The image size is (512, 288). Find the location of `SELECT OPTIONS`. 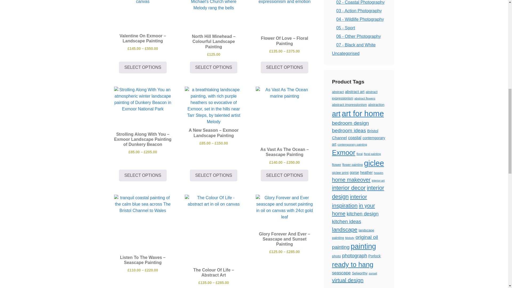

SELECT OPTIONS is located at coordinates (142, 175).